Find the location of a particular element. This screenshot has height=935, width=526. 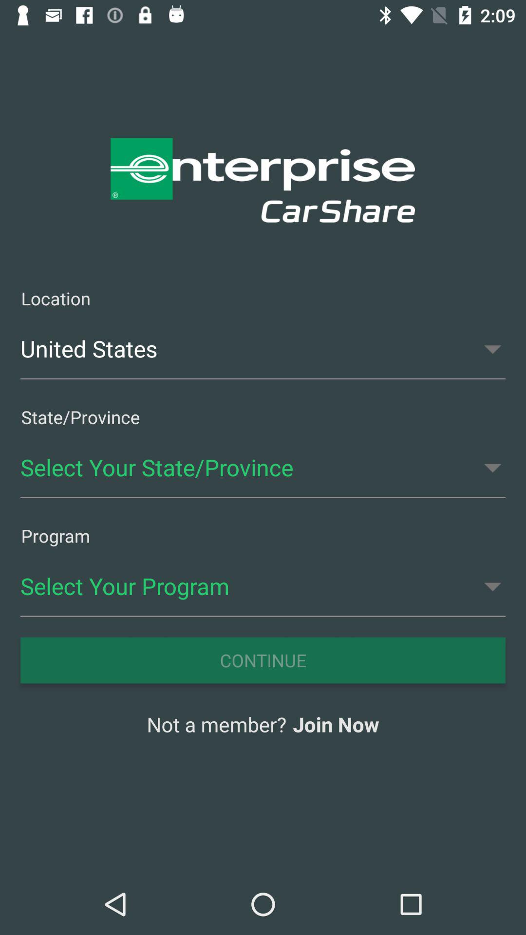

turn off the item below select your program icon is located at coordinates (263, 660).